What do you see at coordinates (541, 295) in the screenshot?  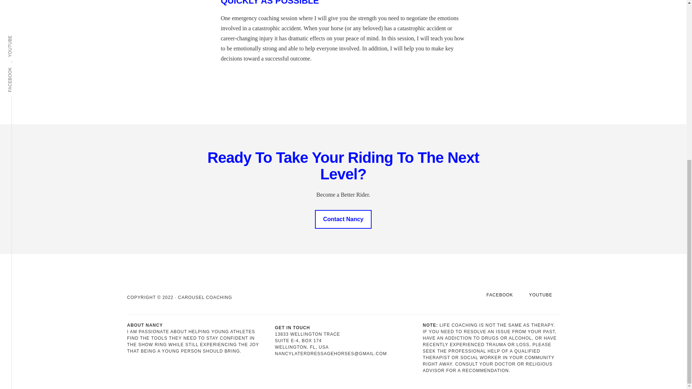 I see `YOUTUBE` at bounding box center [541, 295].